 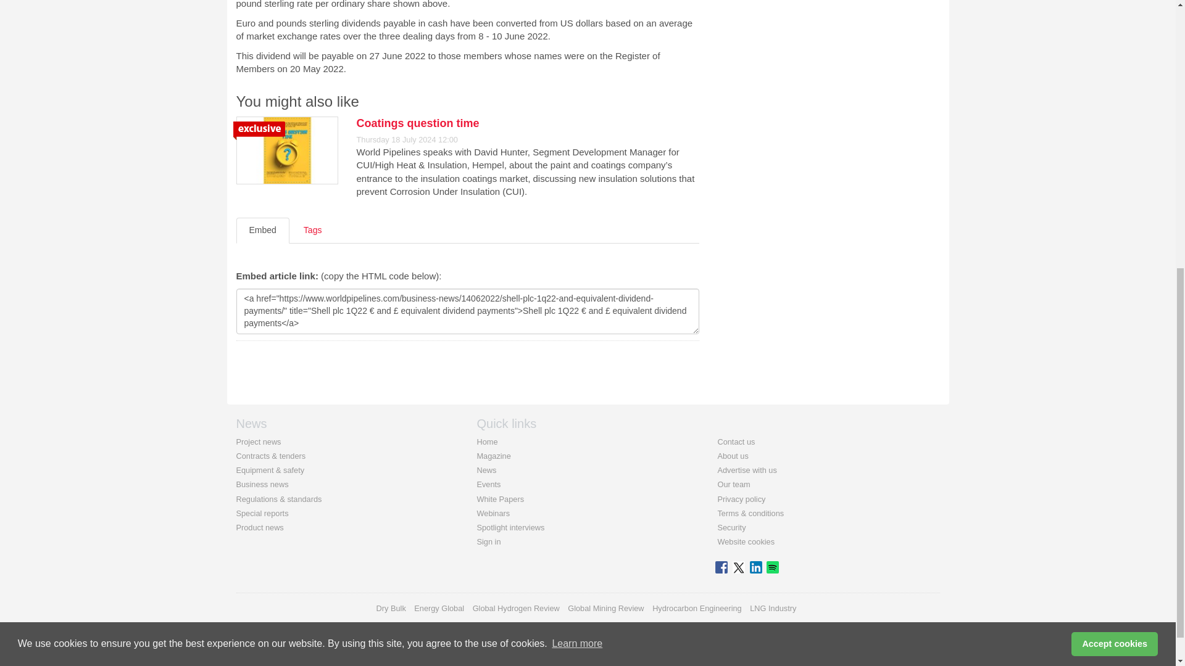 What do you see at coordinates (418, 123) in the screenshot?
I see `Coatings question time` at bounding box center [418, 123].